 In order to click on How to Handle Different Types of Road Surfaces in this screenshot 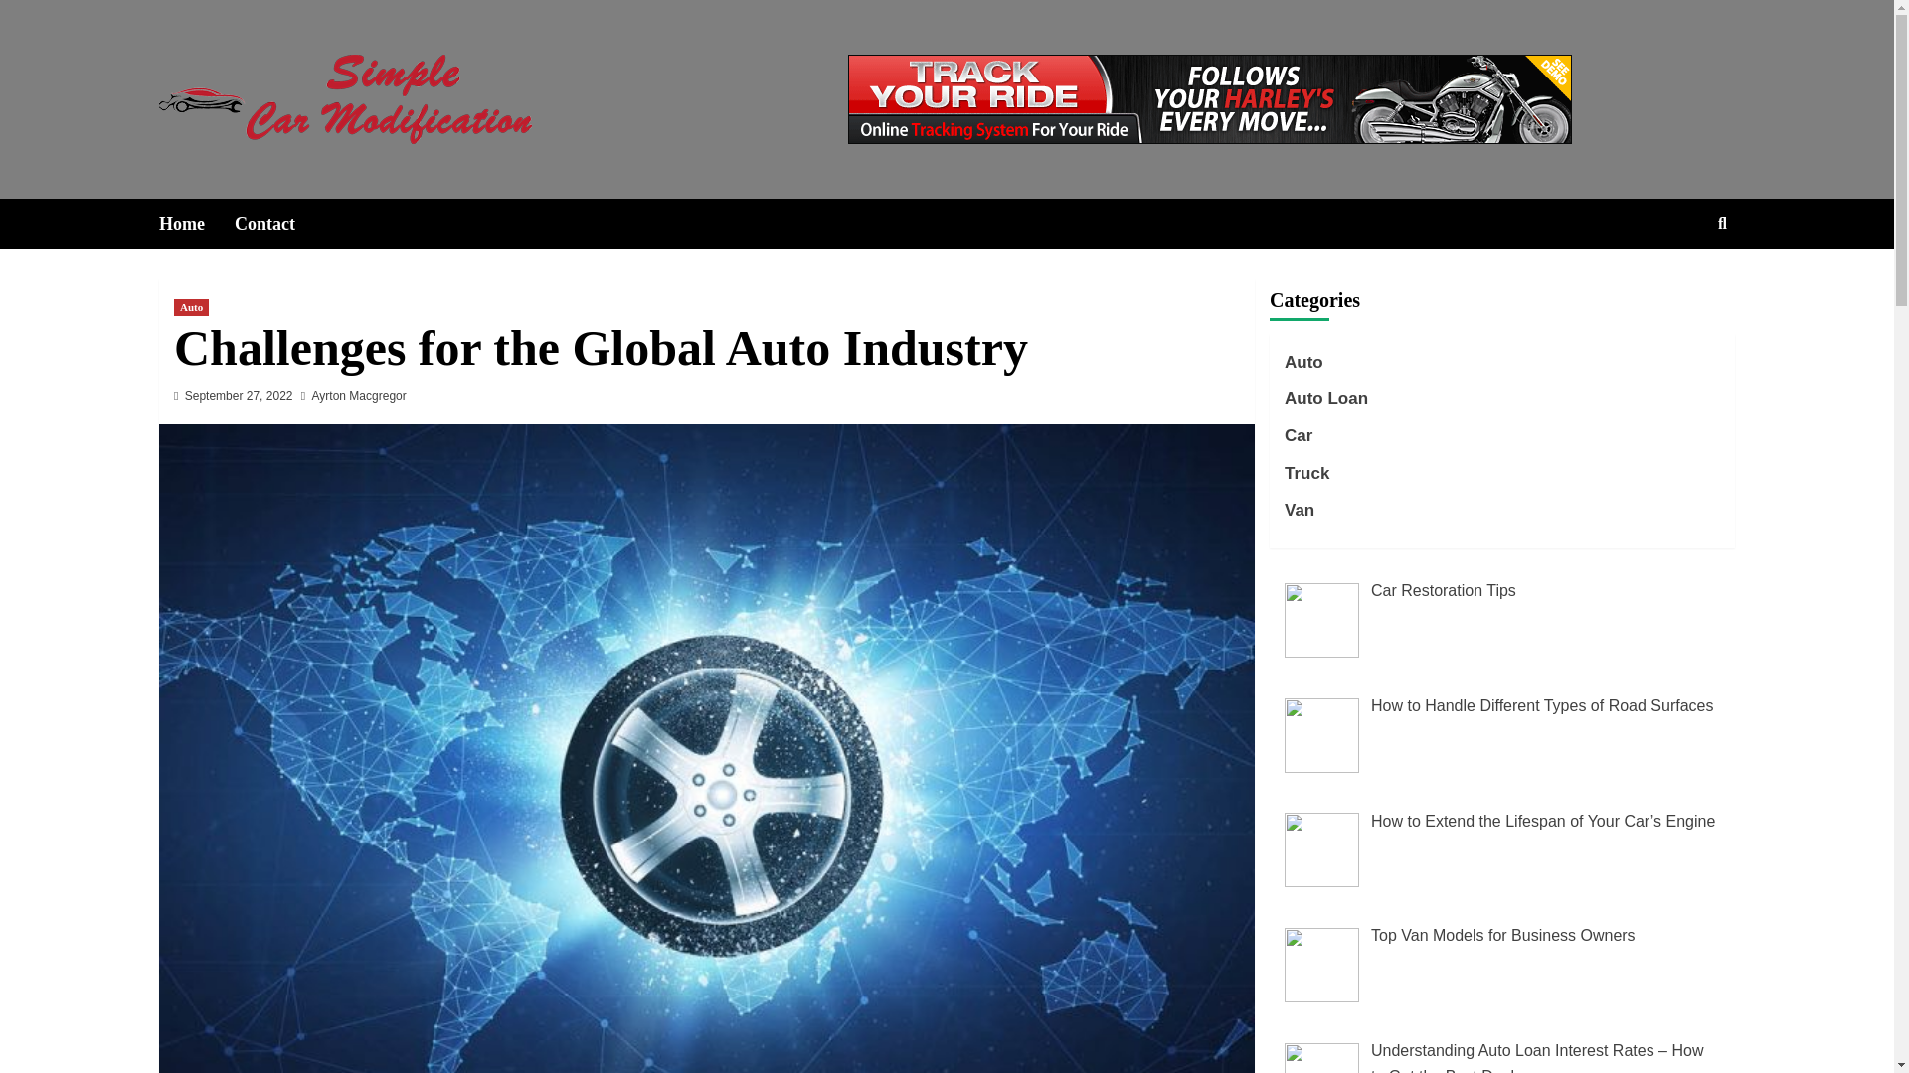, I will do `click(1541, 705)`.